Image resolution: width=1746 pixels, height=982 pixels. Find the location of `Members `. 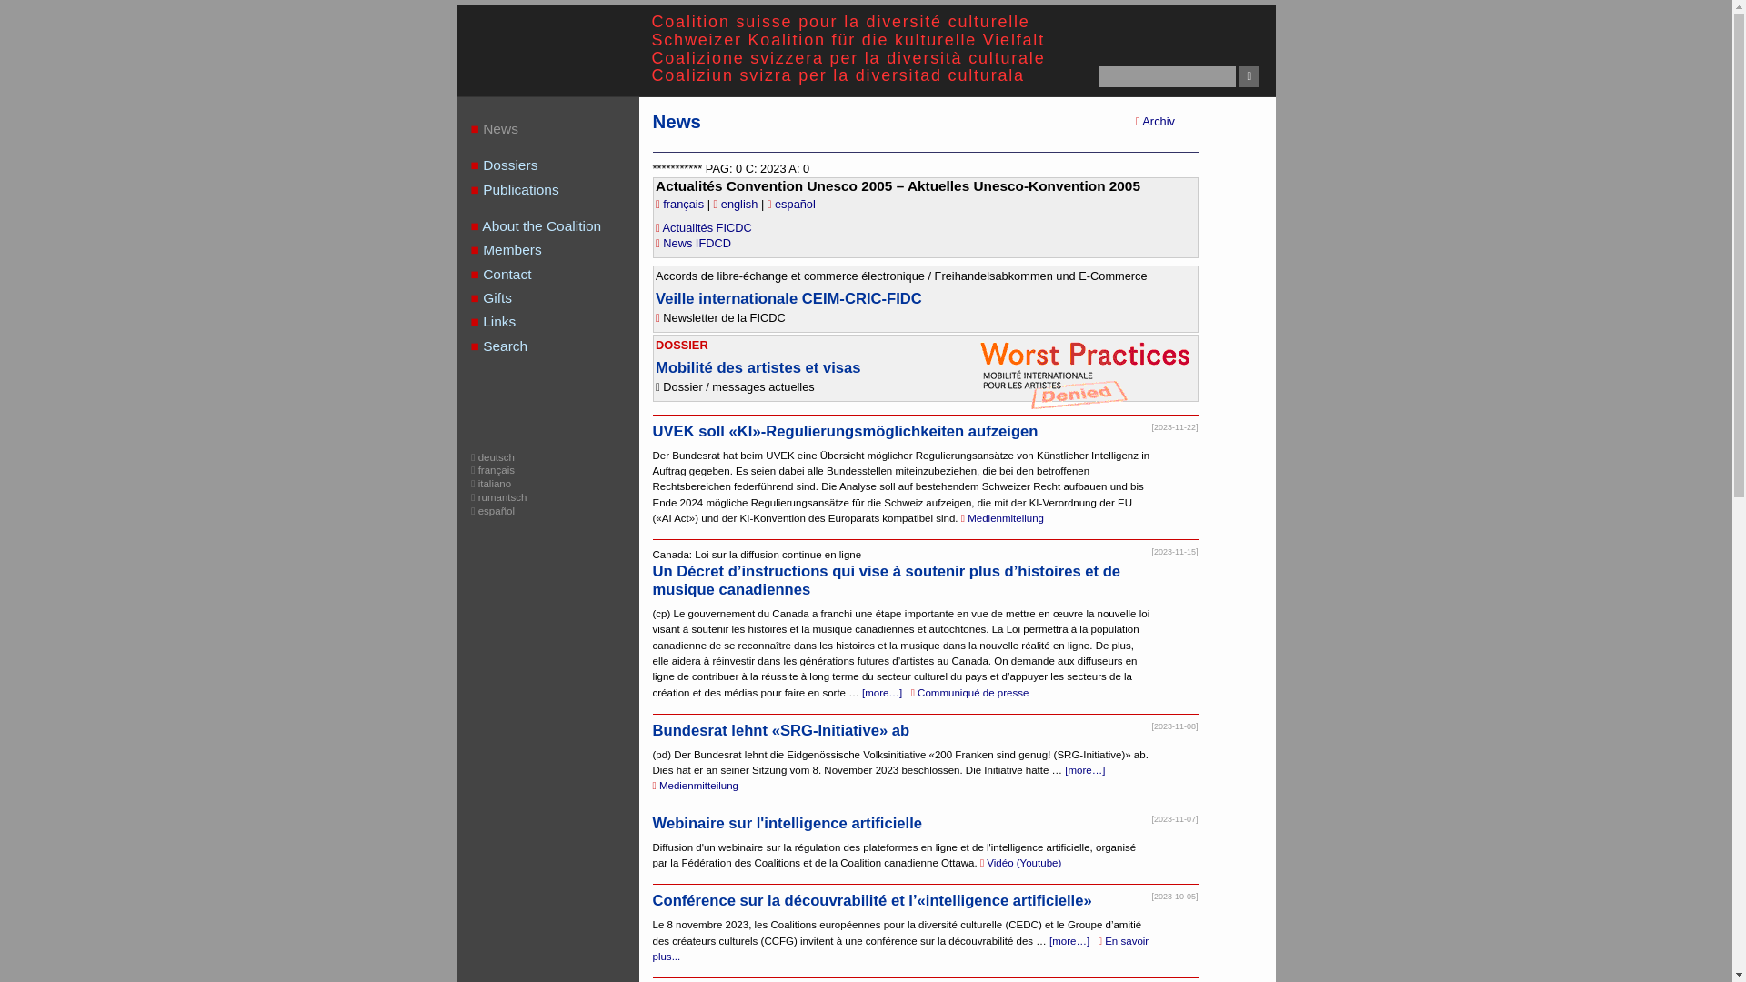

Members  is located at coordinates (560, 250).